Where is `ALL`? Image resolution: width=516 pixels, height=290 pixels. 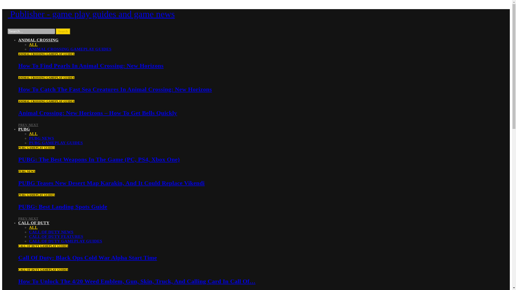 ALL is located at coordinates (33, 227).